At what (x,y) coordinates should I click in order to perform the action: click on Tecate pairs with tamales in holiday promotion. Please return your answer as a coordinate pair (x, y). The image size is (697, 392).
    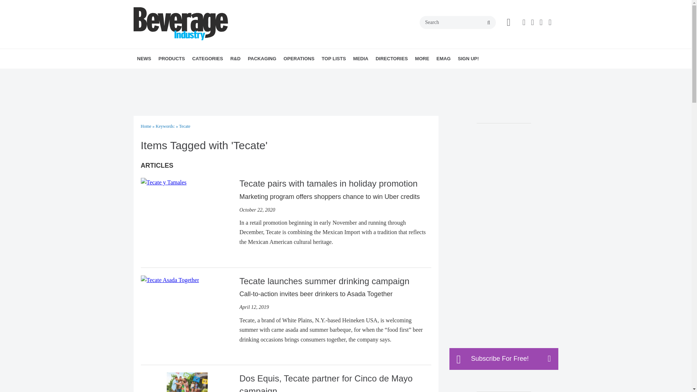
    Looking at the image, I should click on (163, 181).